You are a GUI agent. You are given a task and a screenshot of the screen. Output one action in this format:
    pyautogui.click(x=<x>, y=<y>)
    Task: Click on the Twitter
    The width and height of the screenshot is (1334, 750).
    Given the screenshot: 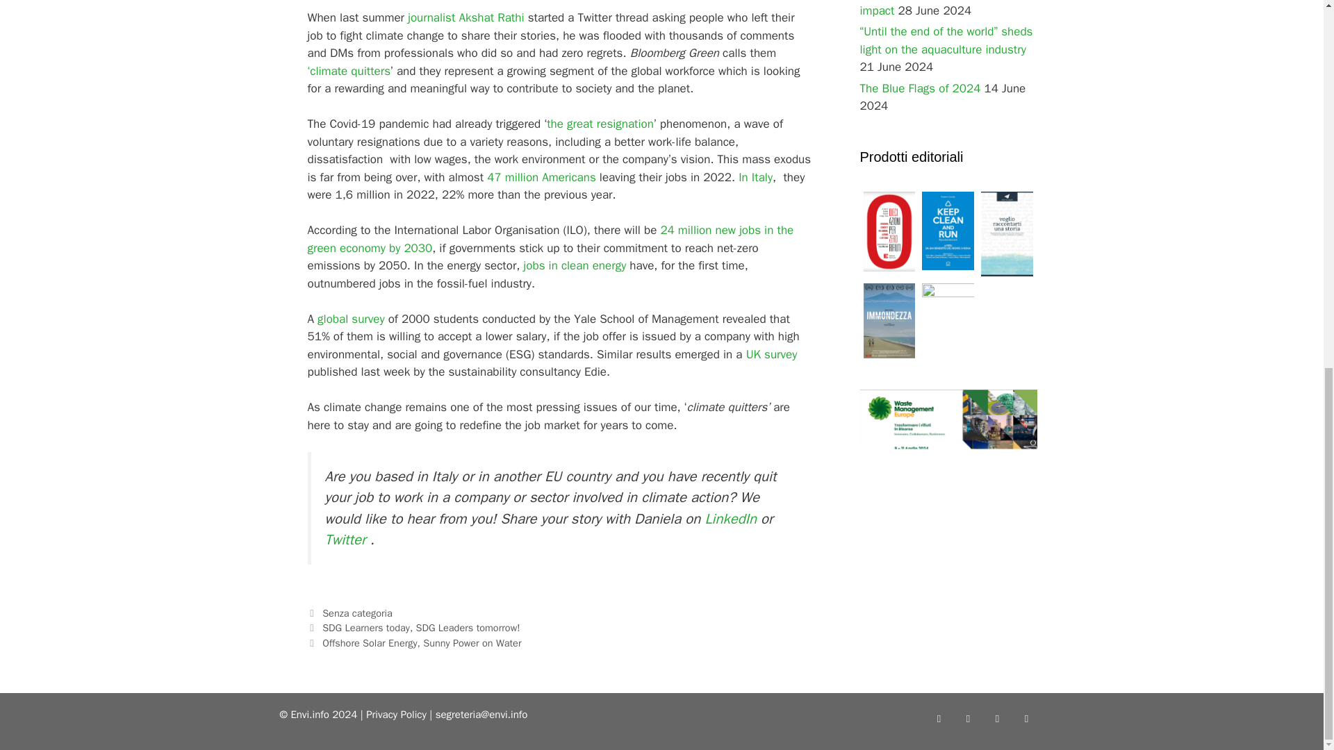 What is the action you would take?
    pyautogui.click(x=967, y=718)
    